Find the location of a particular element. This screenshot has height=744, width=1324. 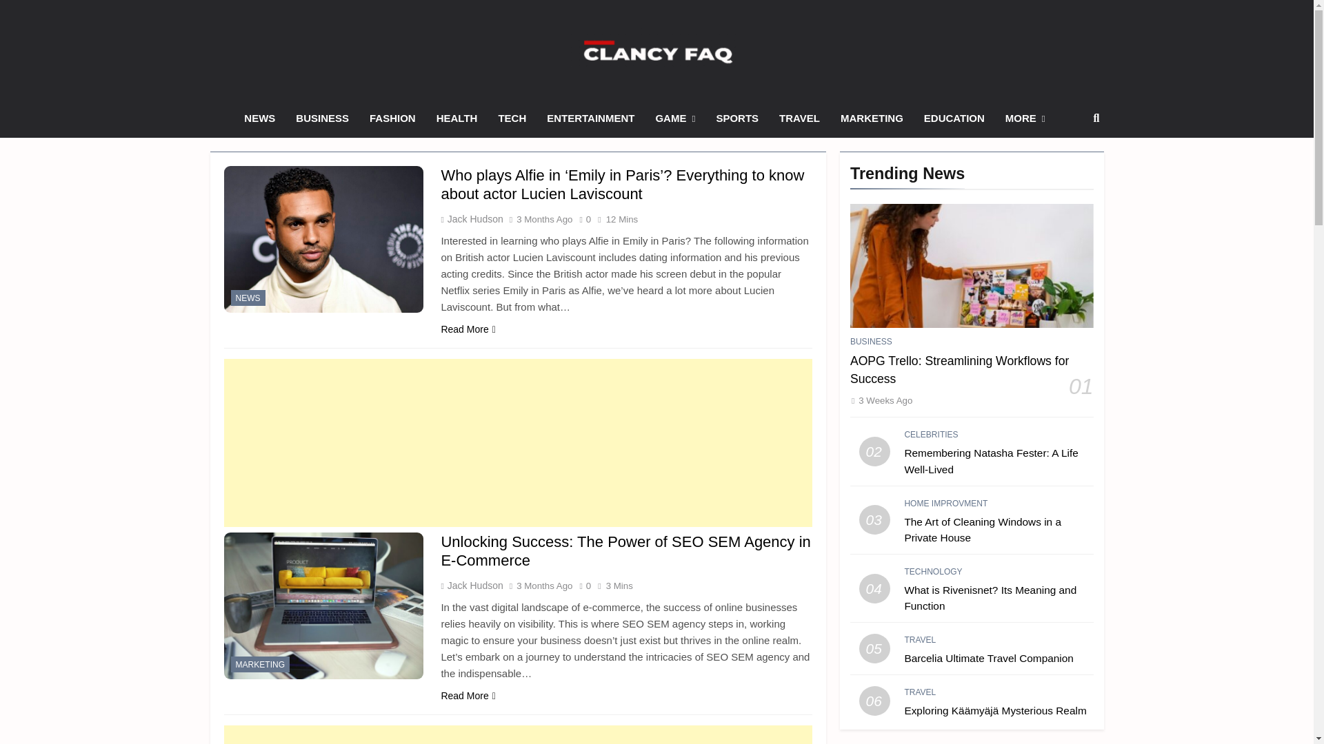

Advertisement is located at coordinates (517, 442).